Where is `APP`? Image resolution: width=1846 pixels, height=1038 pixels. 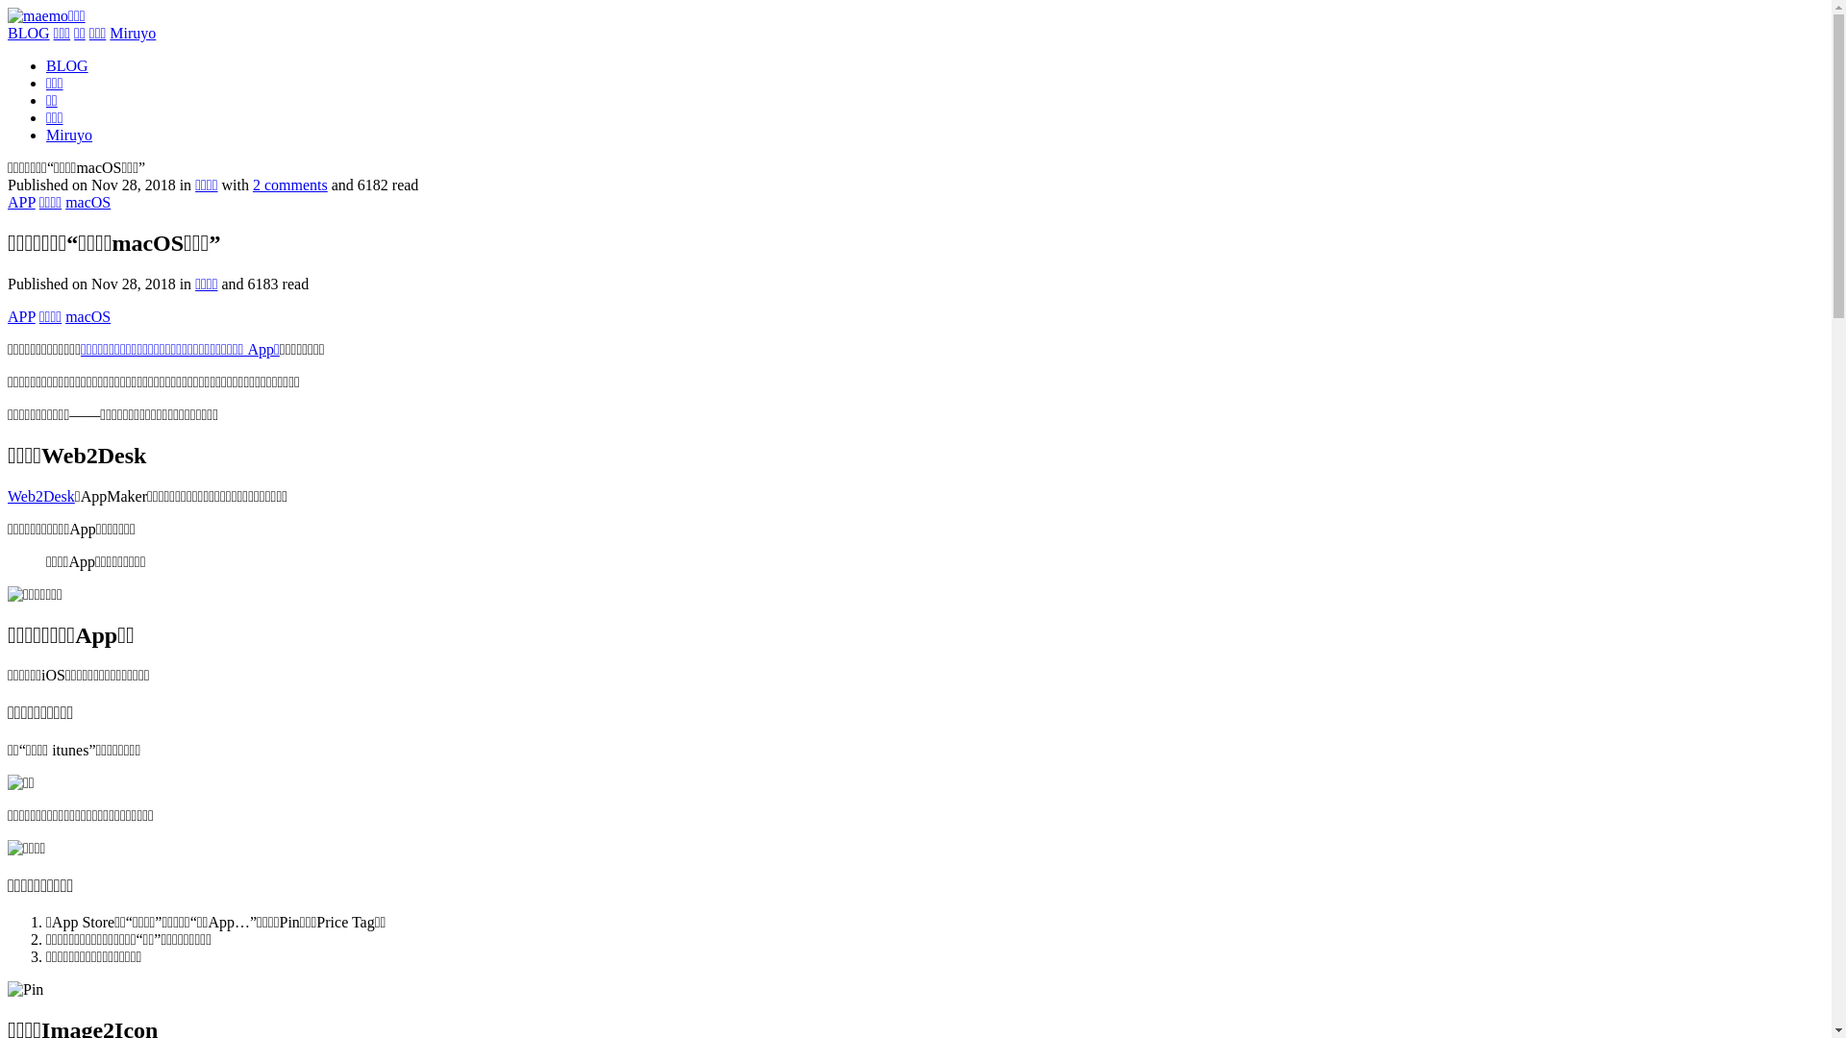
APP is located at coordinates (21, 317).